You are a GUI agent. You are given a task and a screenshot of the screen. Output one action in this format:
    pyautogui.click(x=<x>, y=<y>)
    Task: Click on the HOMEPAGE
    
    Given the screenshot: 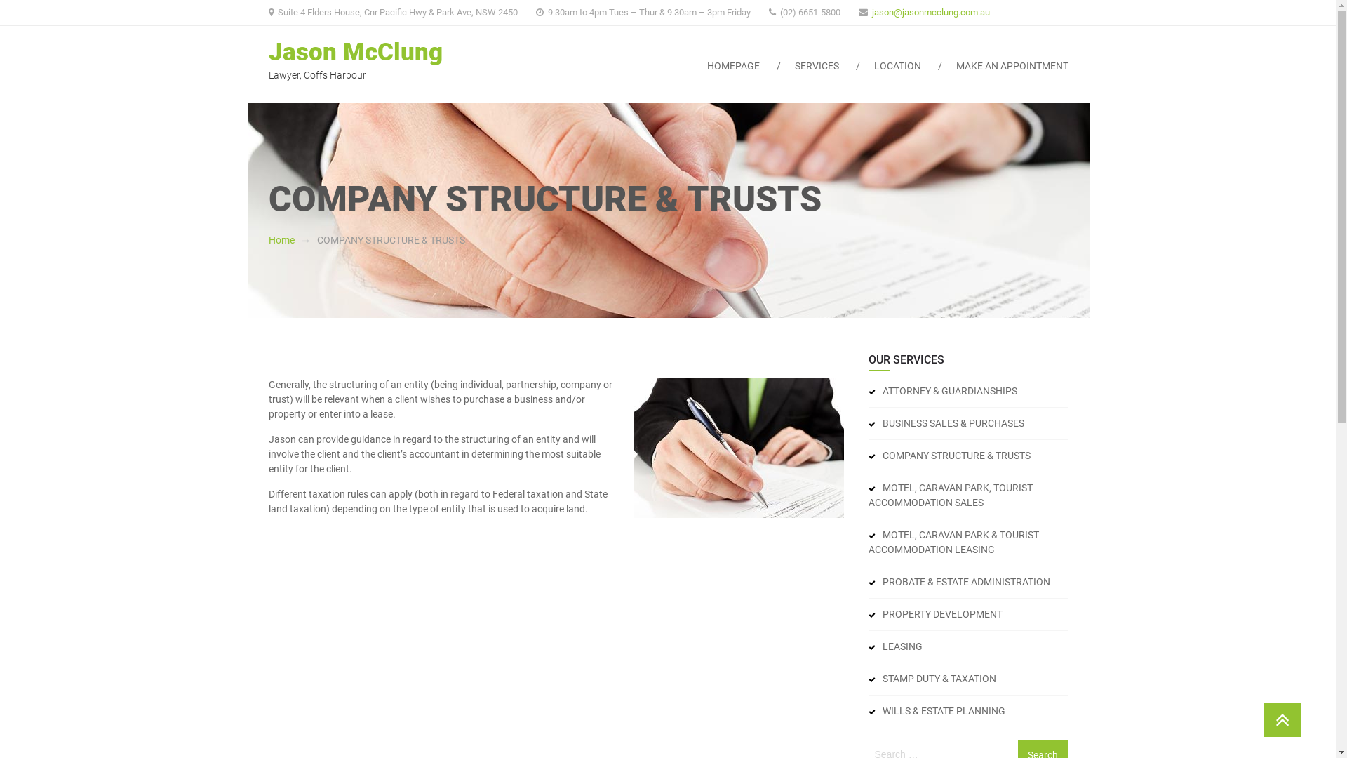 What is the action you would take?
    pyautogui.click(x=732, y=77)
    